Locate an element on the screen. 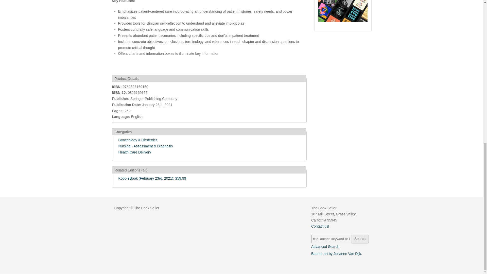  Search is located at coordinates (360, 239).